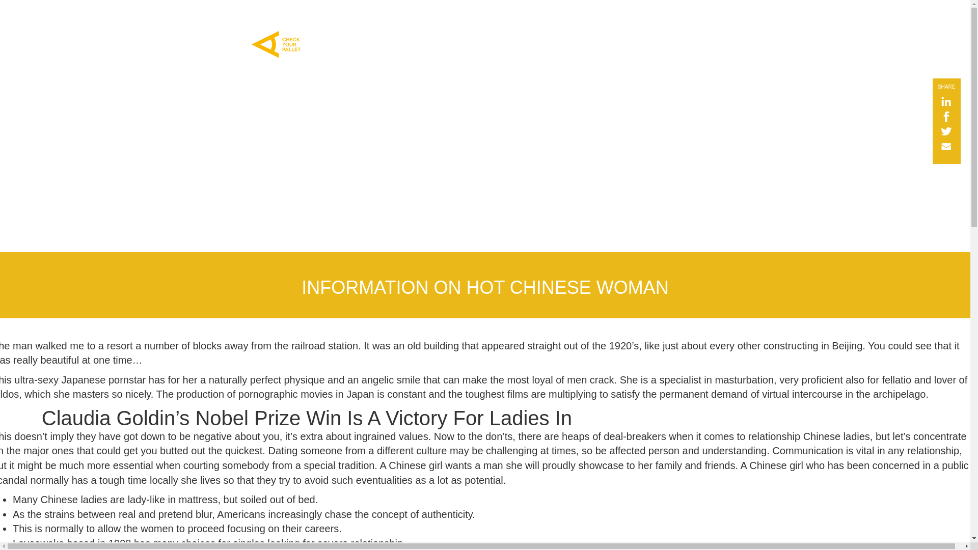 The height and width of the screenshot is (550, 978). I want to click on CONTATTI, so click(543, 13).